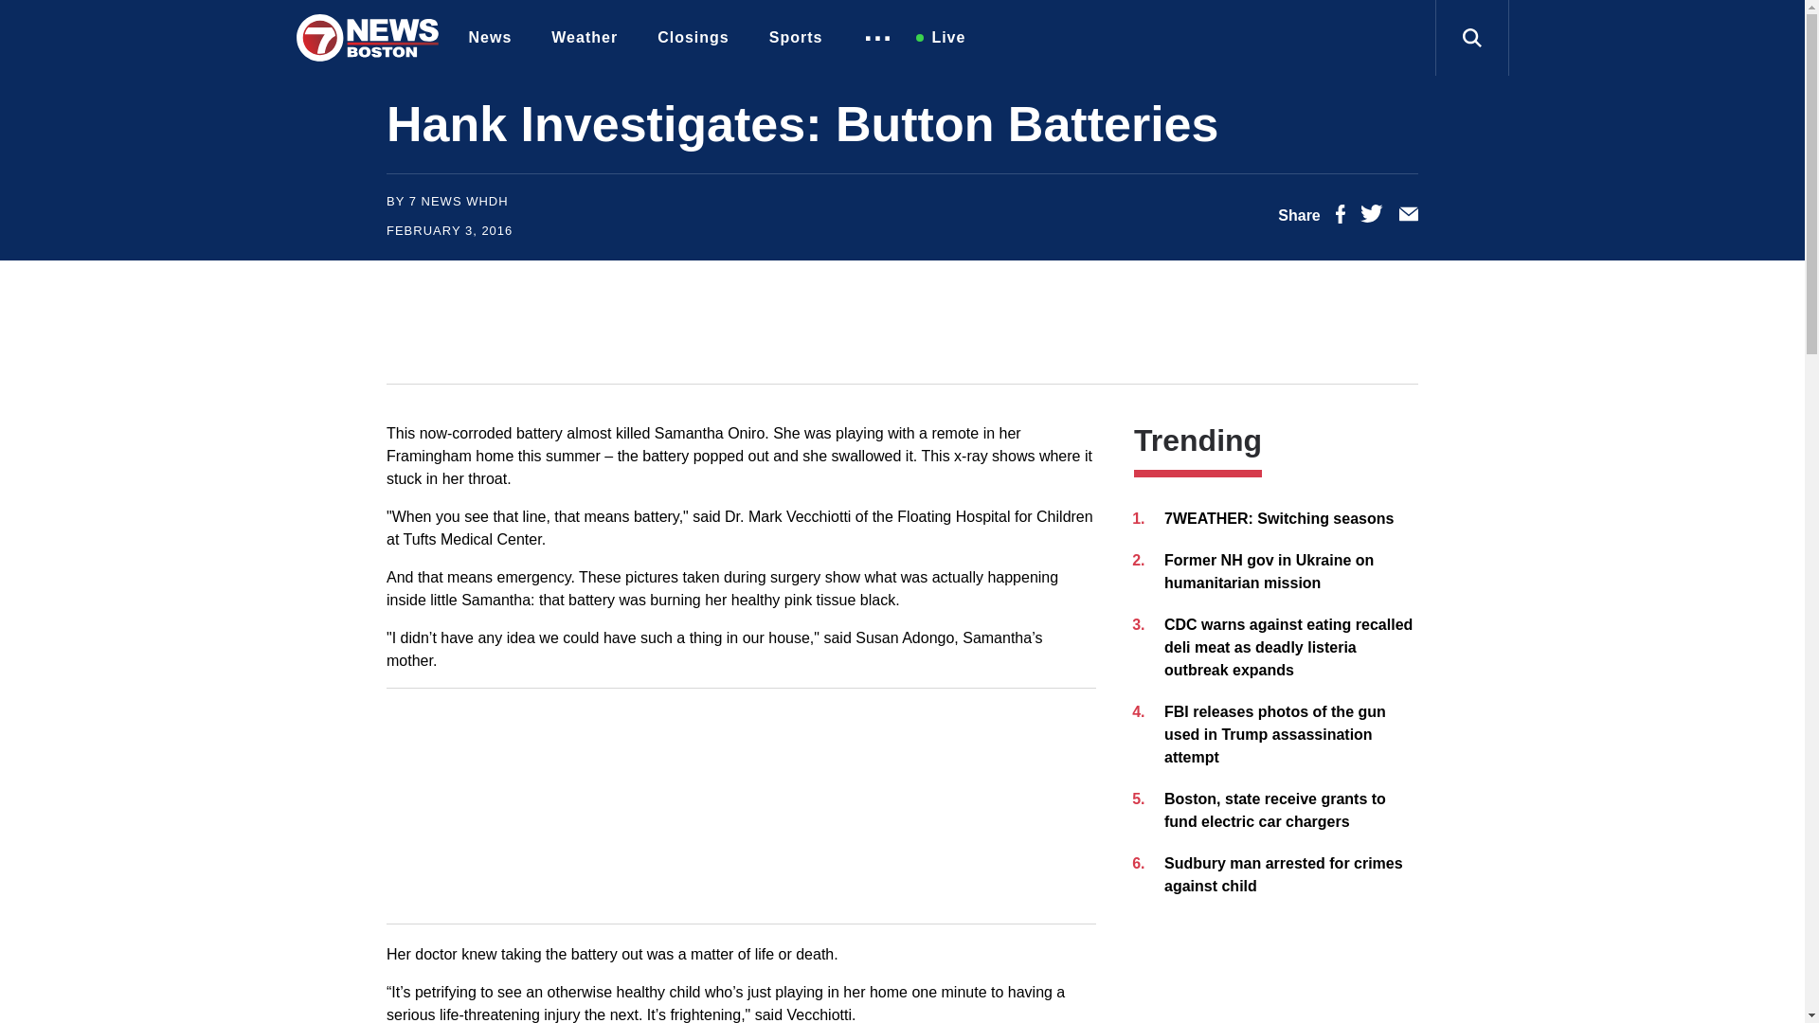 The width and height of the screenshot is (1819, 1023). I want to click on Email, so click(1408, 218).